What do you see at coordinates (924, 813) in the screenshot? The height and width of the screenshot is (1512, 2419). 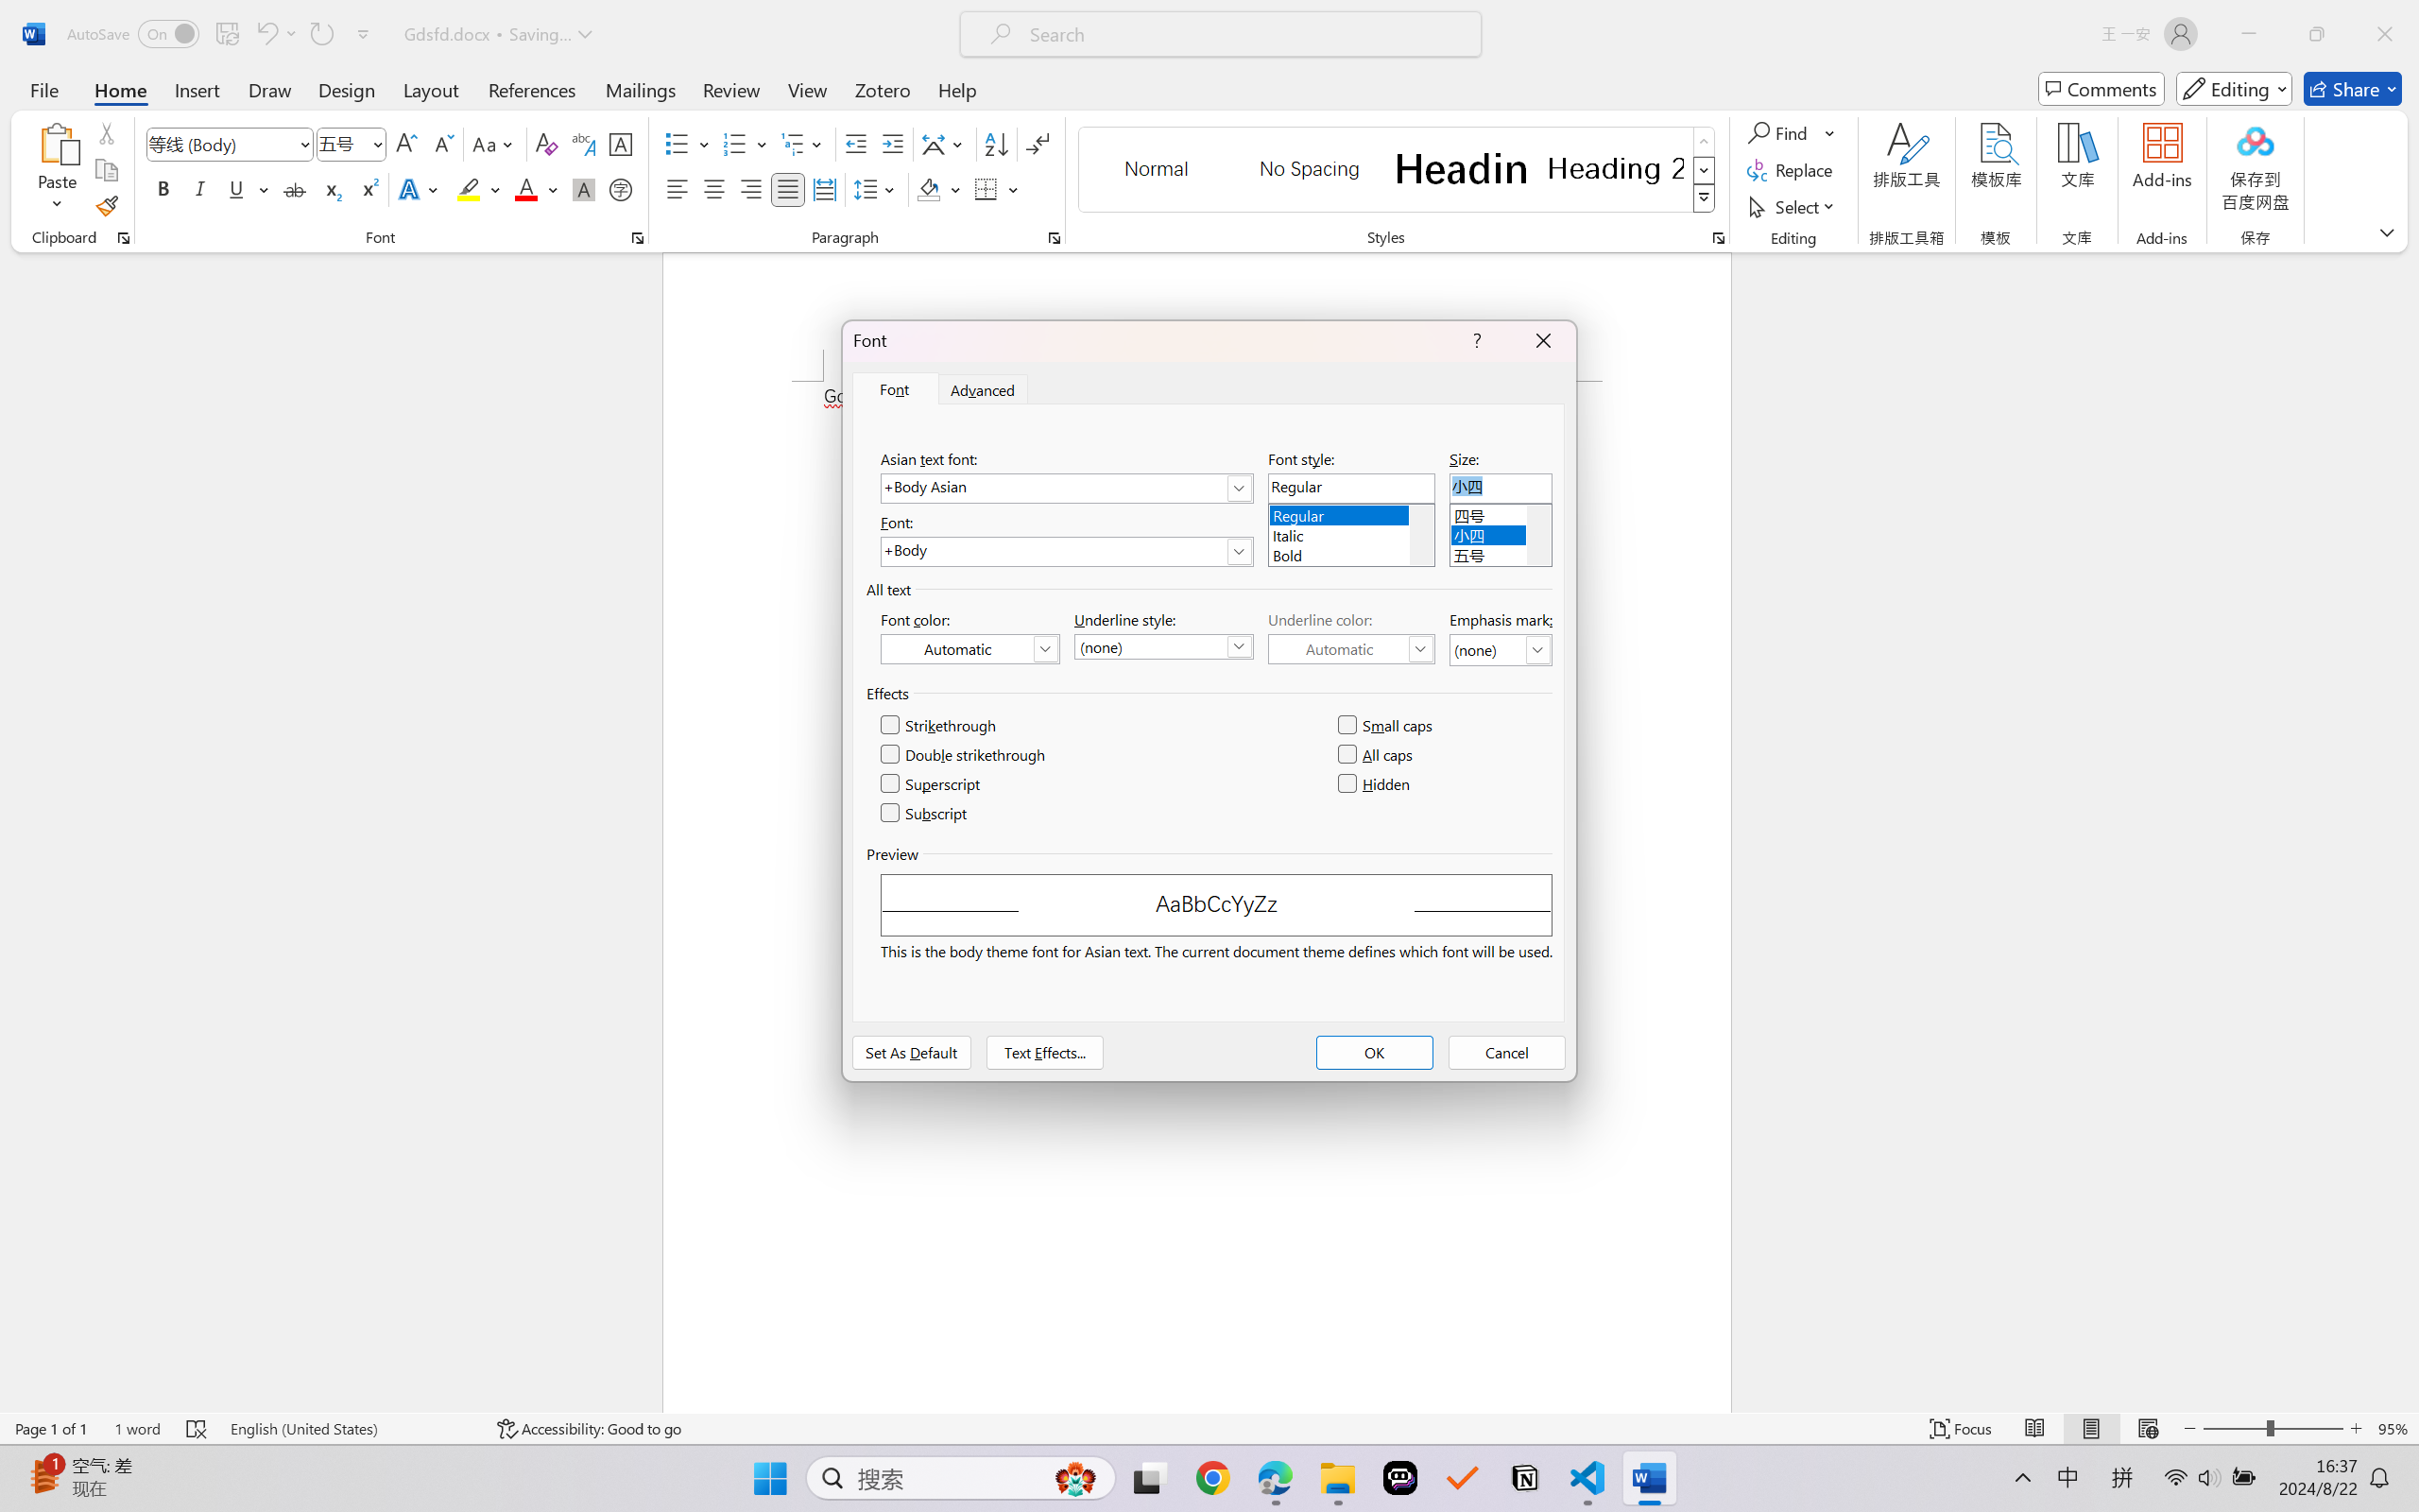 I see `Subscript` at bounding box center [924, 813].